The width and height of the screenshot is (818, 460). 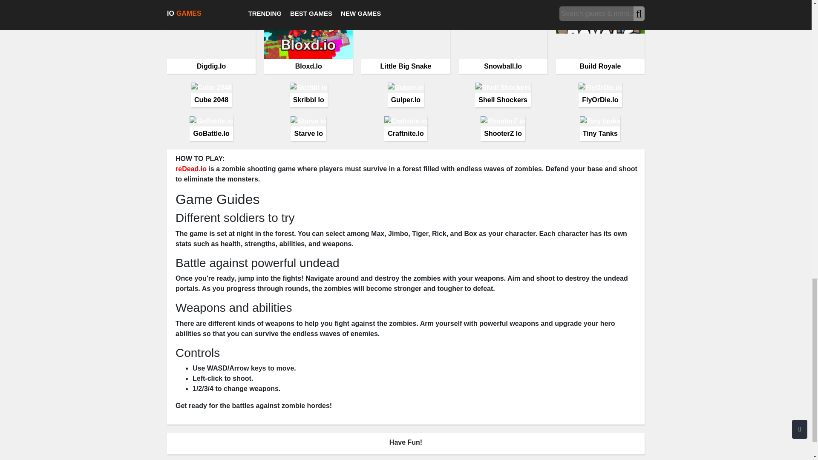 I want to click on Little Big Snake, so click(x=406, y=37).